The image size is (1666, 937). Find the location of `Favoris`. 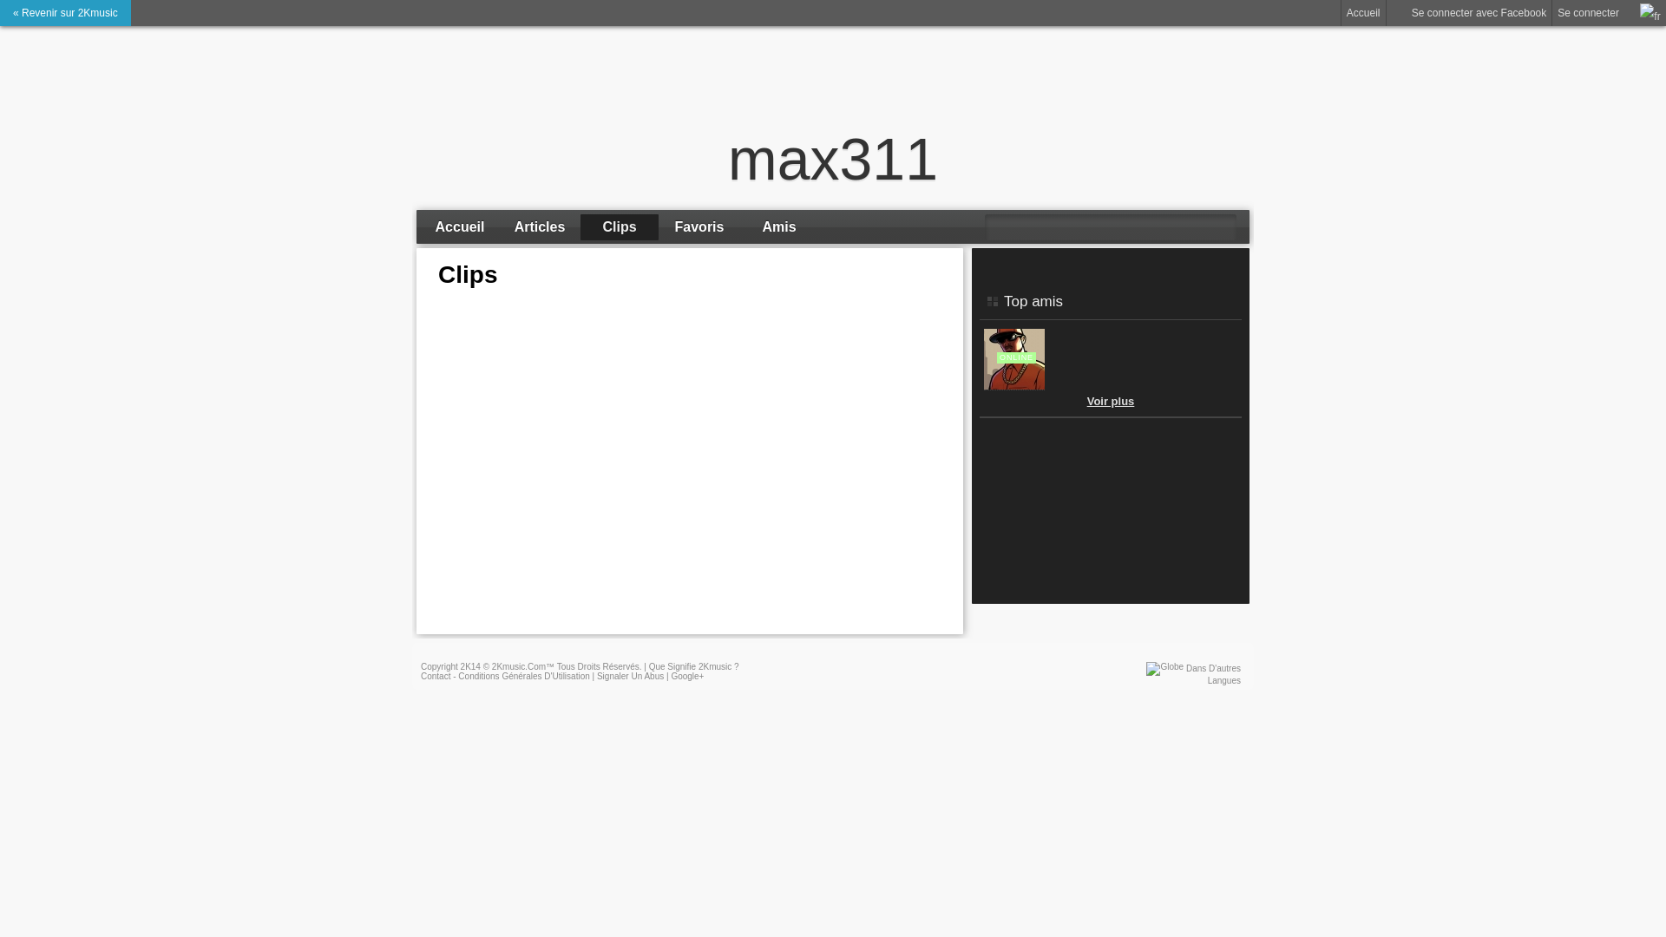

Favoris is located at coordinates (699, 227).